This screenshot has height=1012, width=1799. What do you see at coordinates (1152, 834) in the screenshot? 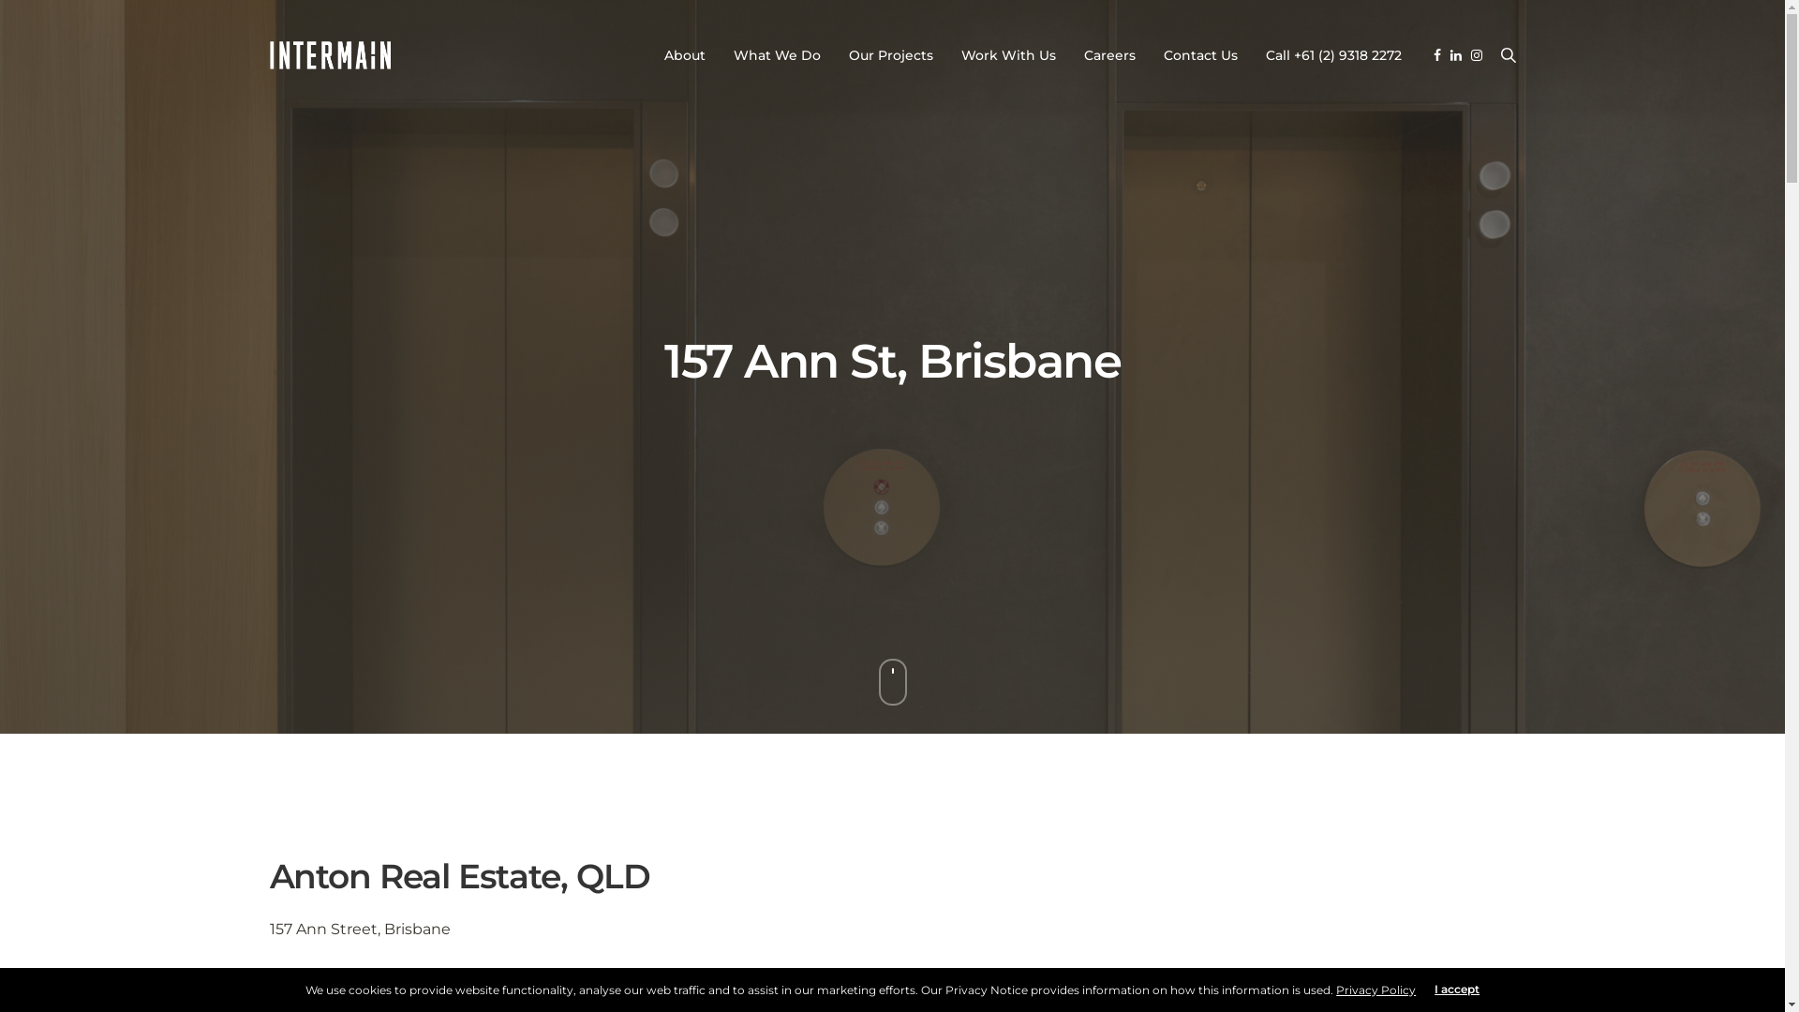
I see `Newsroom` at bounding box center [1152, 834].